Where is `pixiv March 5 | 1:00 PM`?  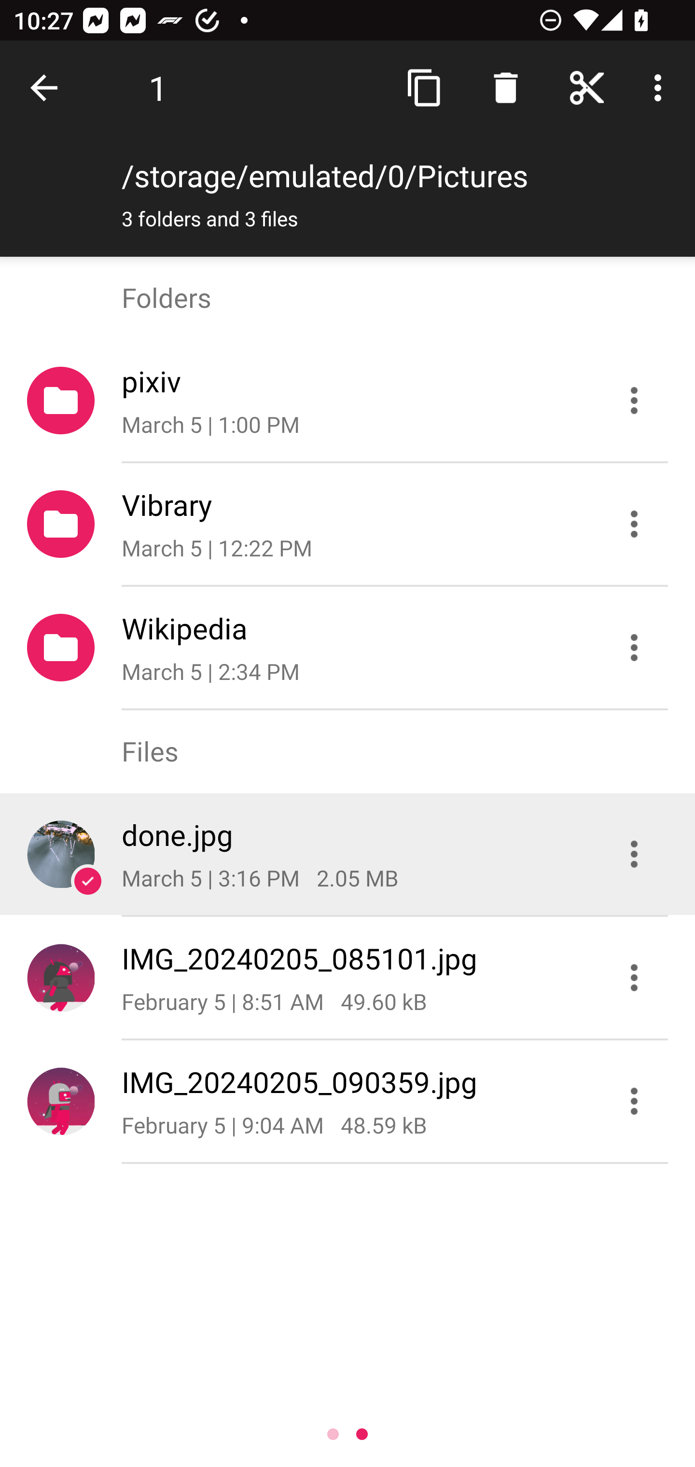
pixiv March 5 | 1:00 PM is located at coordinates (347, 401).